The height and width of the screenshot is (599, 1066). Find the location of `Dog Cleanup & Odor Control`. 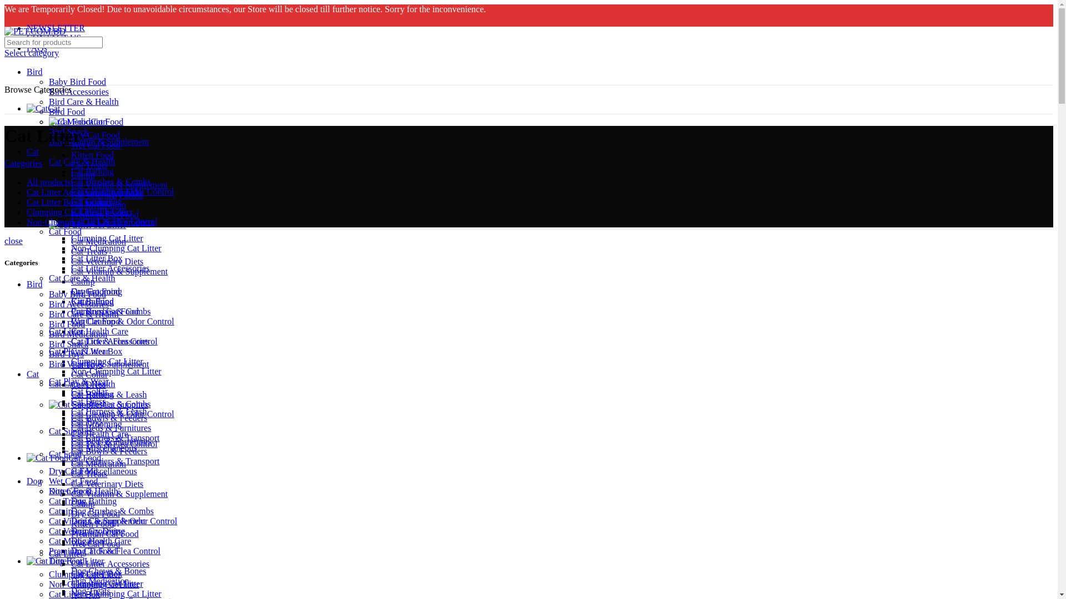

Dog Cleanup & Odor Control is located at coordinates (124, 521).